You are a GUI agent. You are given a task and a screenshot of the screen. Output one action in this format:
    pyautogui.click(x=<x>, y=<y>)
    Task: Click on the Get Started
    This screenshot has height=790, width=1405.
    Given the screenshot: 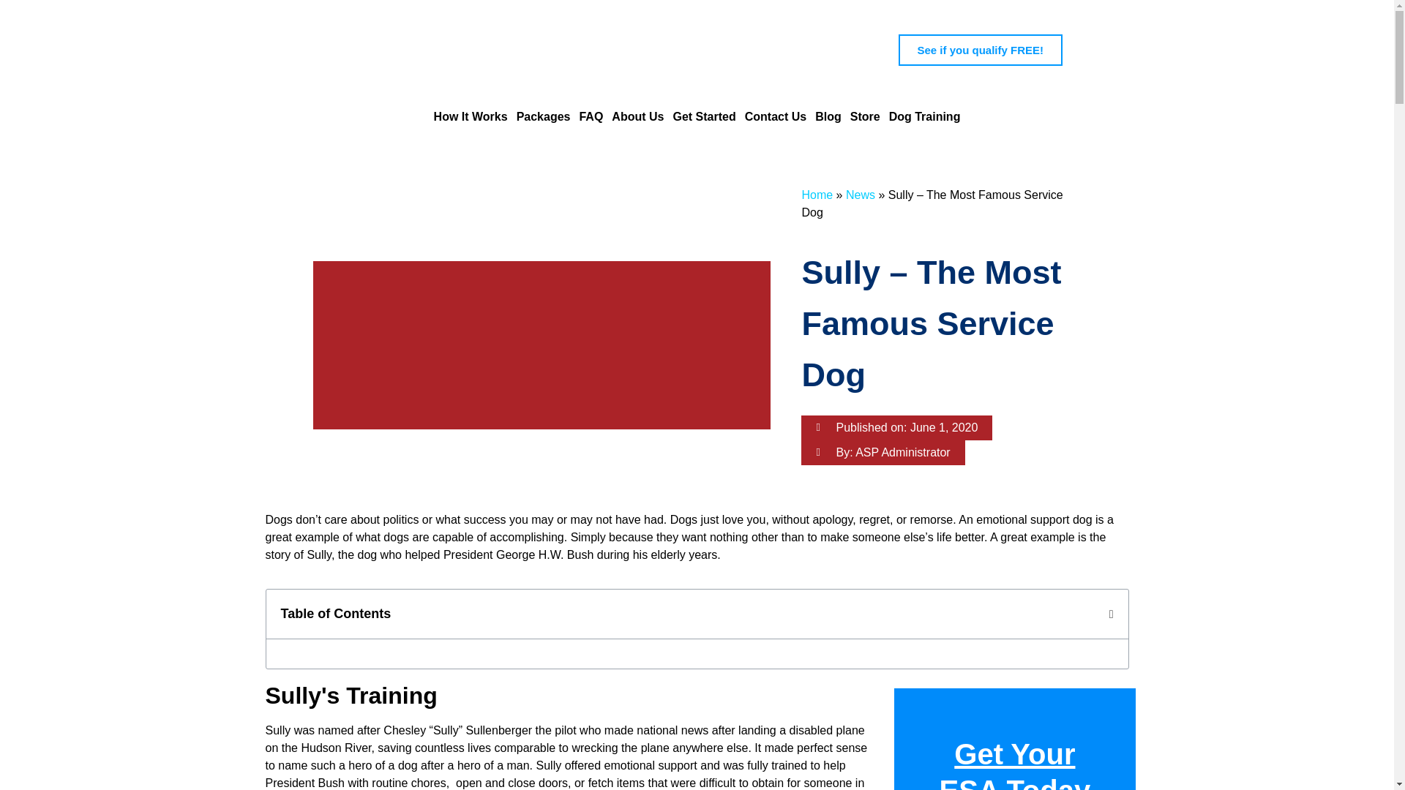 What is the action you would take?
    pyautogui.click(x=704, y=117)
    